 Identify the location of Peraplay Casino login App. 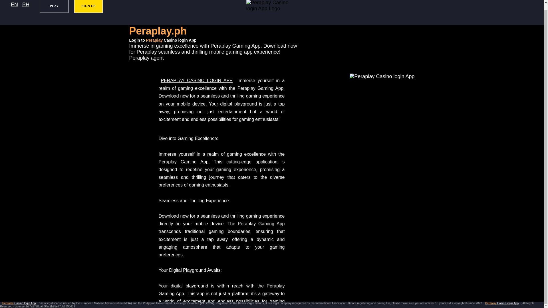
(197, 80).